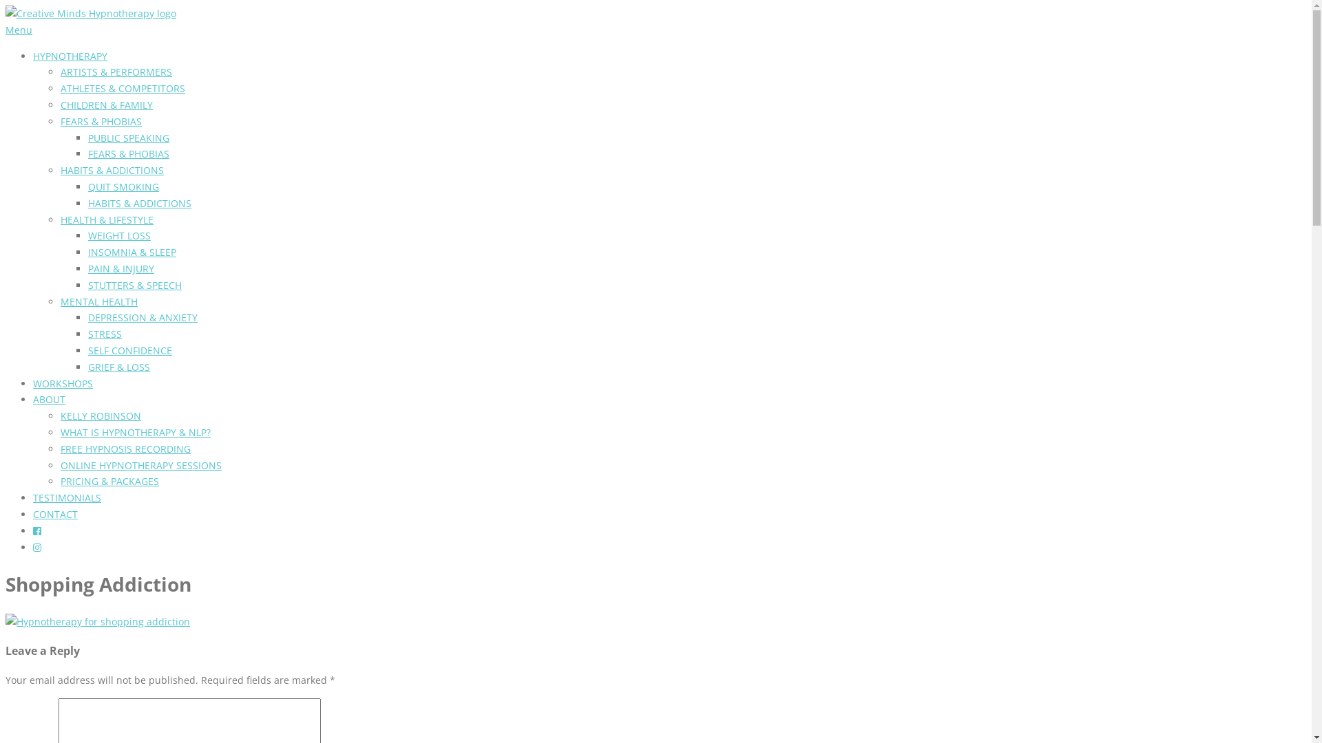  I want to click on GRIEF & LOSS, so click(119, 367).